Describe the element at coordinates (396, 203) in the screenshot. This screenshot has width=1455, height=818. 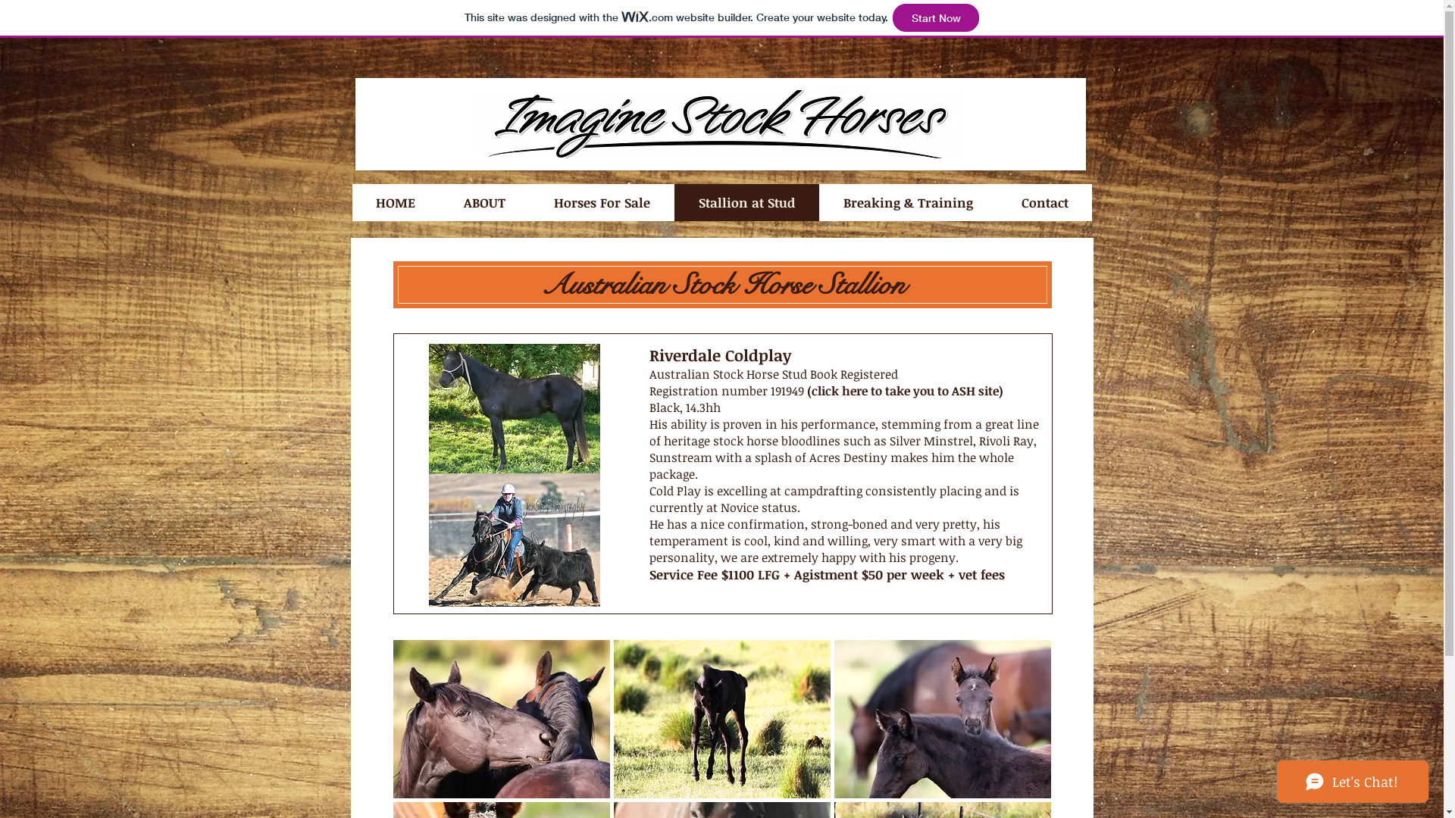
I see `HOME` at that location.